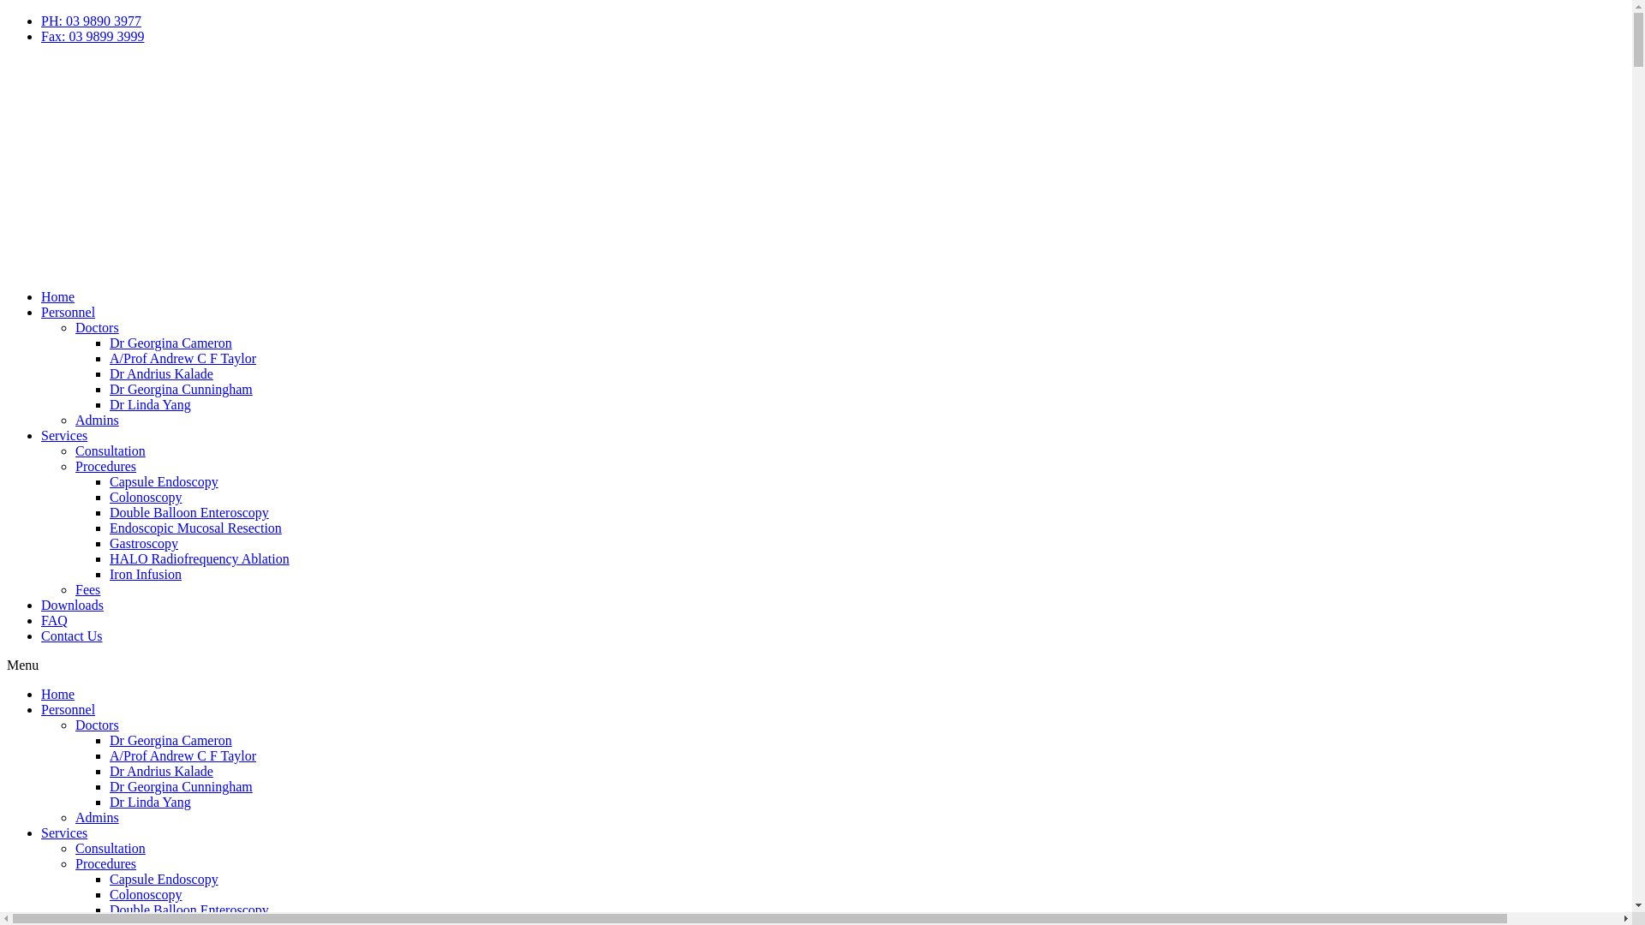 The height and width of the screenshot is (925, 1645). I want to click on Home, so click(58, 296).